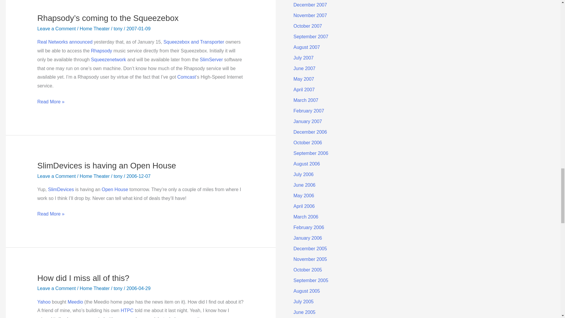  I want to click on View all posts by tony, so click(118, 28).